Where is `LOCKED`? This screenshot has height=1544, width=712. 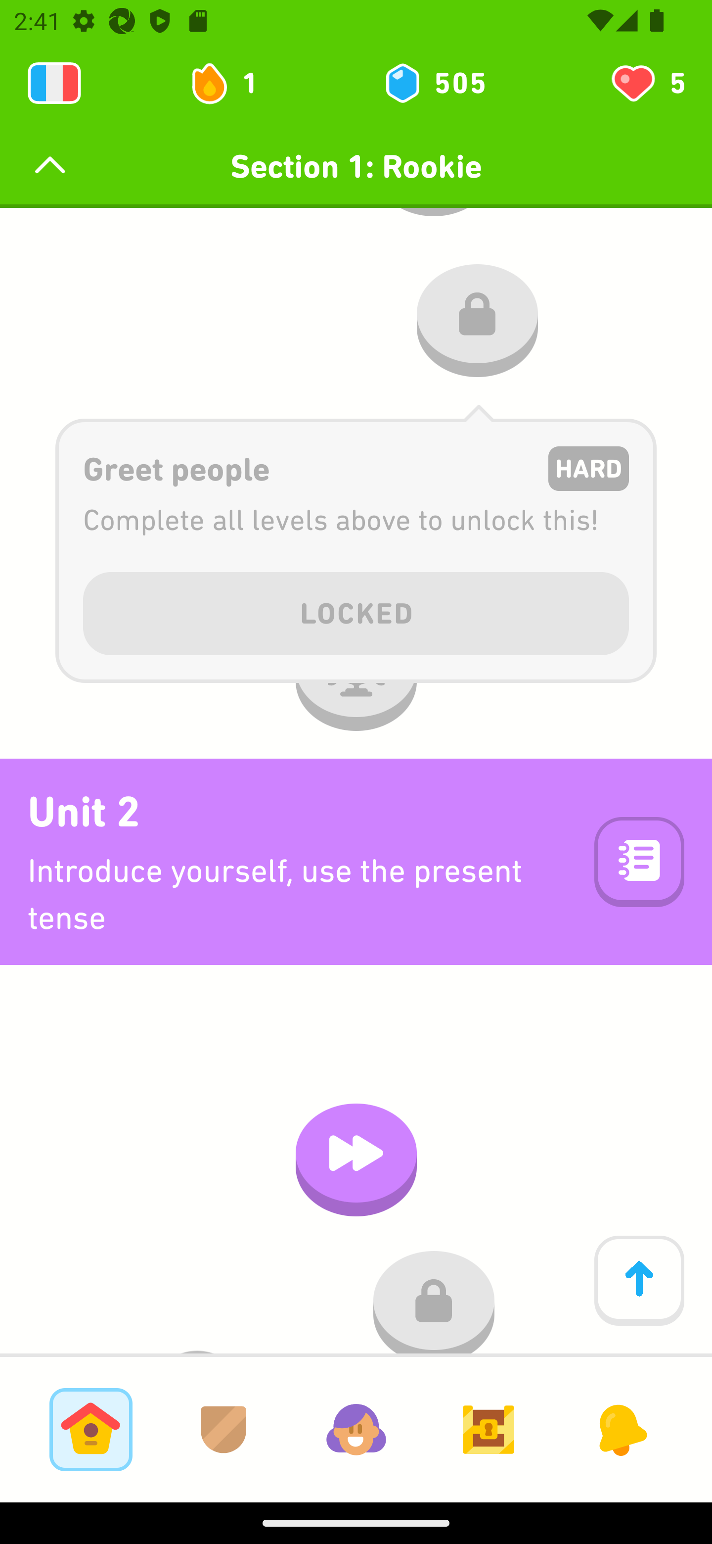
LOCKED is located at coordinates (356, 610).